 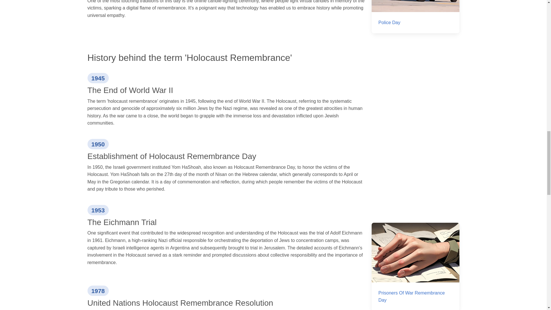 I want to click on Police Day, so click(x=415, y=17).